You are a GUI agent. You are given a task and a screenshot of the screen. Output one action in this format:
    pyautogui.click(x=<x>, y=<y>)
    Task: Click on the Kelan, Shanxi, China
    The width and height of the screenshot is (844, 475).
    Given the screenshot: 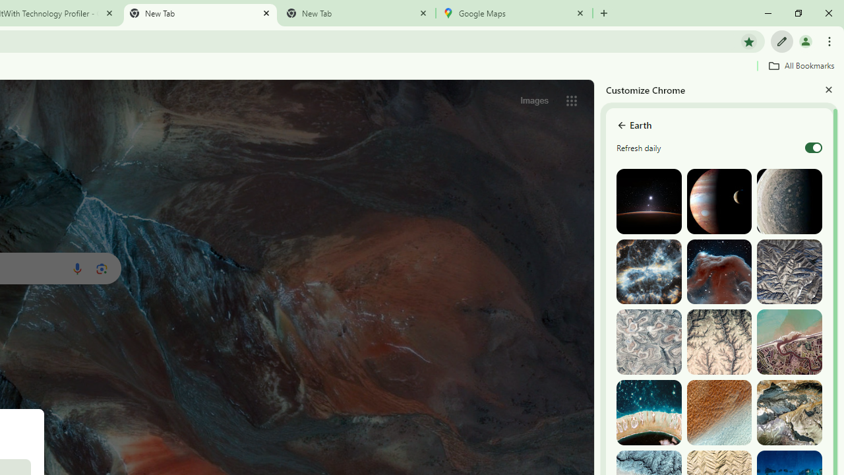 What is the action you would take?
    pyautogui.click(x=789, y=272)
    